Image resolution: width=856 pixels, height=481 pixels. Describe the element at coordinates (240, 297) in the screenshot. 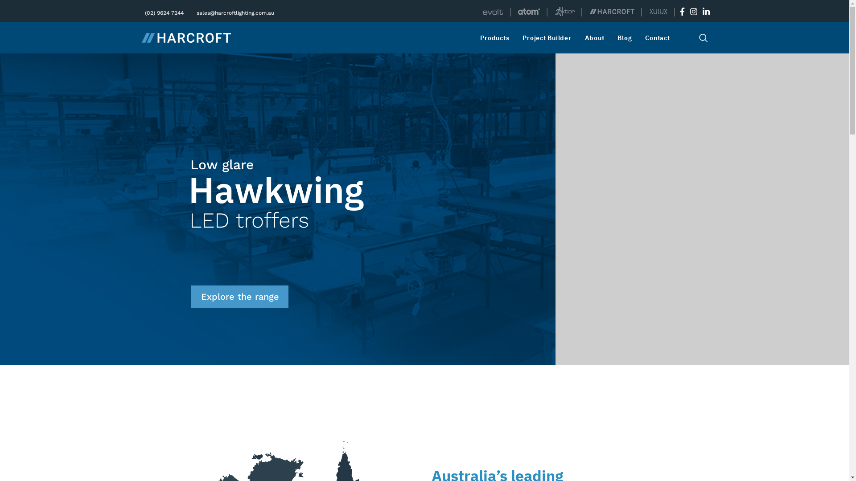

I see `Explore the range` at that location.